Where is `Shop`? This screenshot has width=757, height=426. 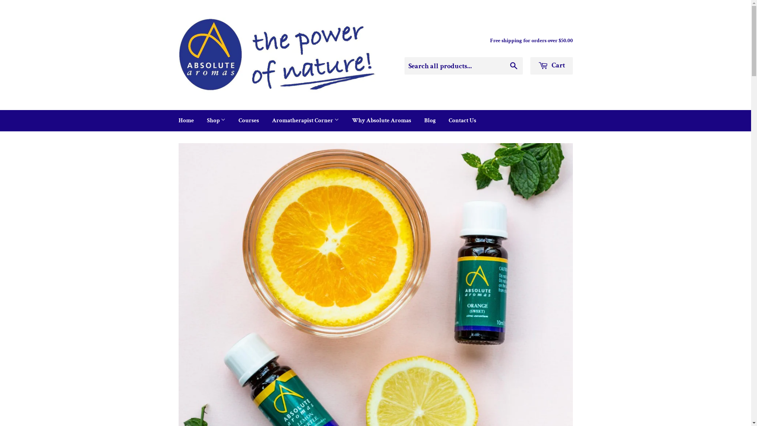 Shop is located at coordinates (216, 121).